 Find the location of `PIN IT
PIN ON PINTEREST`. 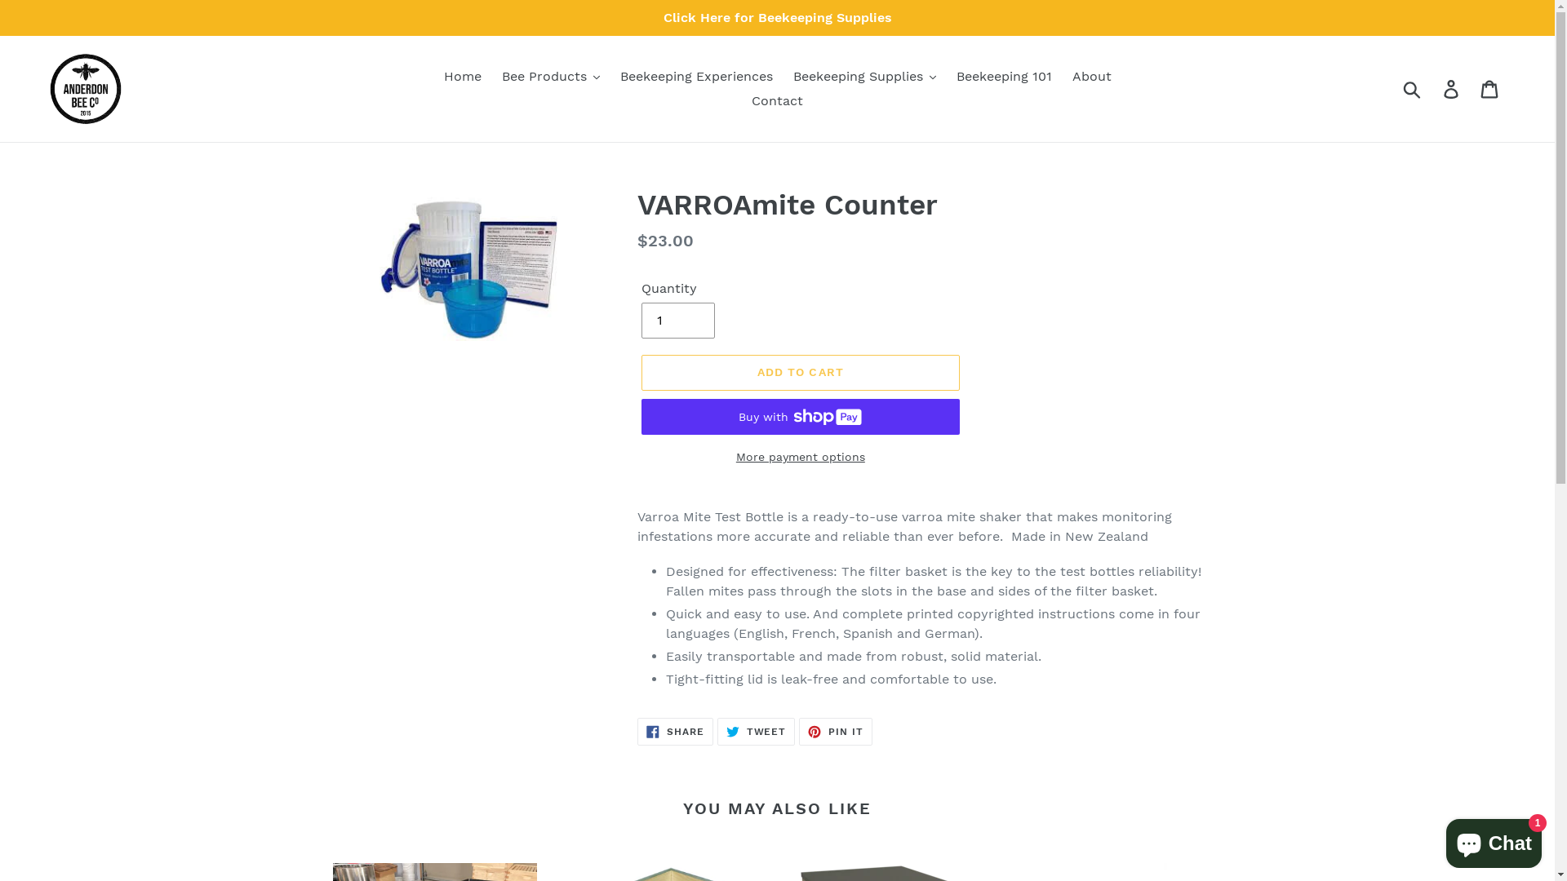

PIN IT
PIN ON PINTEREST is located at coordinates (836, 732).